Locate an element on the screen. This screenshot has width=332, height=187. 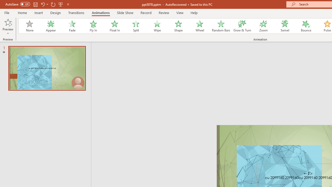
Random Bars is located at coordinates (221, 26).